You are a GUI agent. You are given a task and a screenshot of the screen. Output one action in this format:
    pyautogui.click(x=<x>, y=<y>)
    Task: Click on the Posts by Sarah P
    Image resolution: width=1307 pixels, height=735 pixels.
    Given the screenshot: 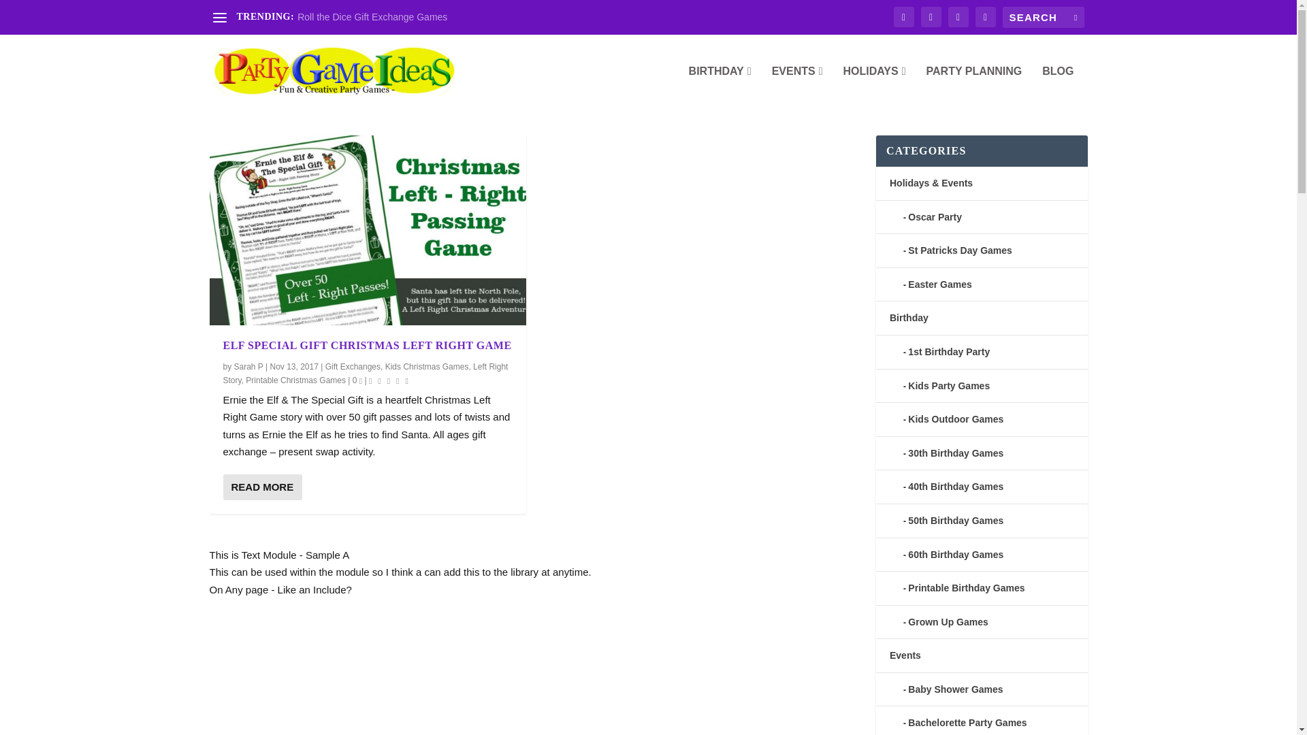 What is the action you would take?
    pyautogui.click(x=248, y=367)
    